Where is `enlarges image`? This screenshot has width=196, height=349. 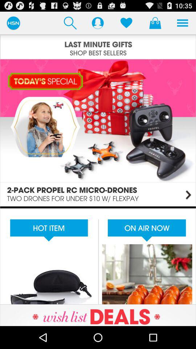 enlarges image is located at coordinates (98, 132).